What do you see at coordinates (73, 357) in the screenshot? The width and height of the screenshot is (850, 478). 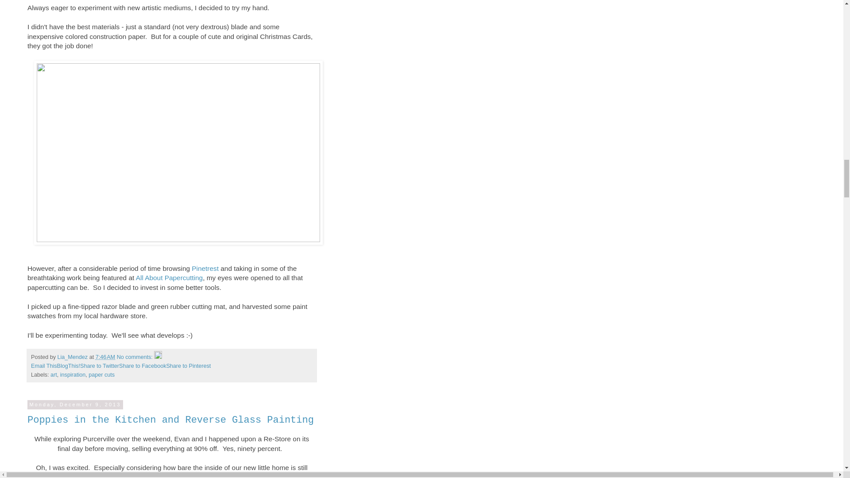 I see `author profile` at bounding box center [73, 357].